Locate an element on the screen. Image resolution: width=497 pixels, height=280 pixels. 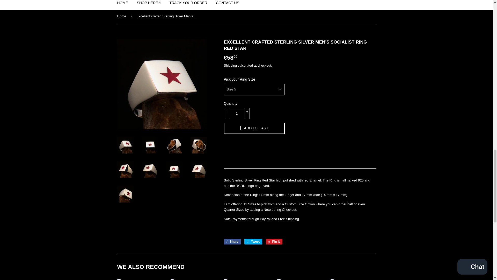
CONTACT US is located at coordinates (227, 5).